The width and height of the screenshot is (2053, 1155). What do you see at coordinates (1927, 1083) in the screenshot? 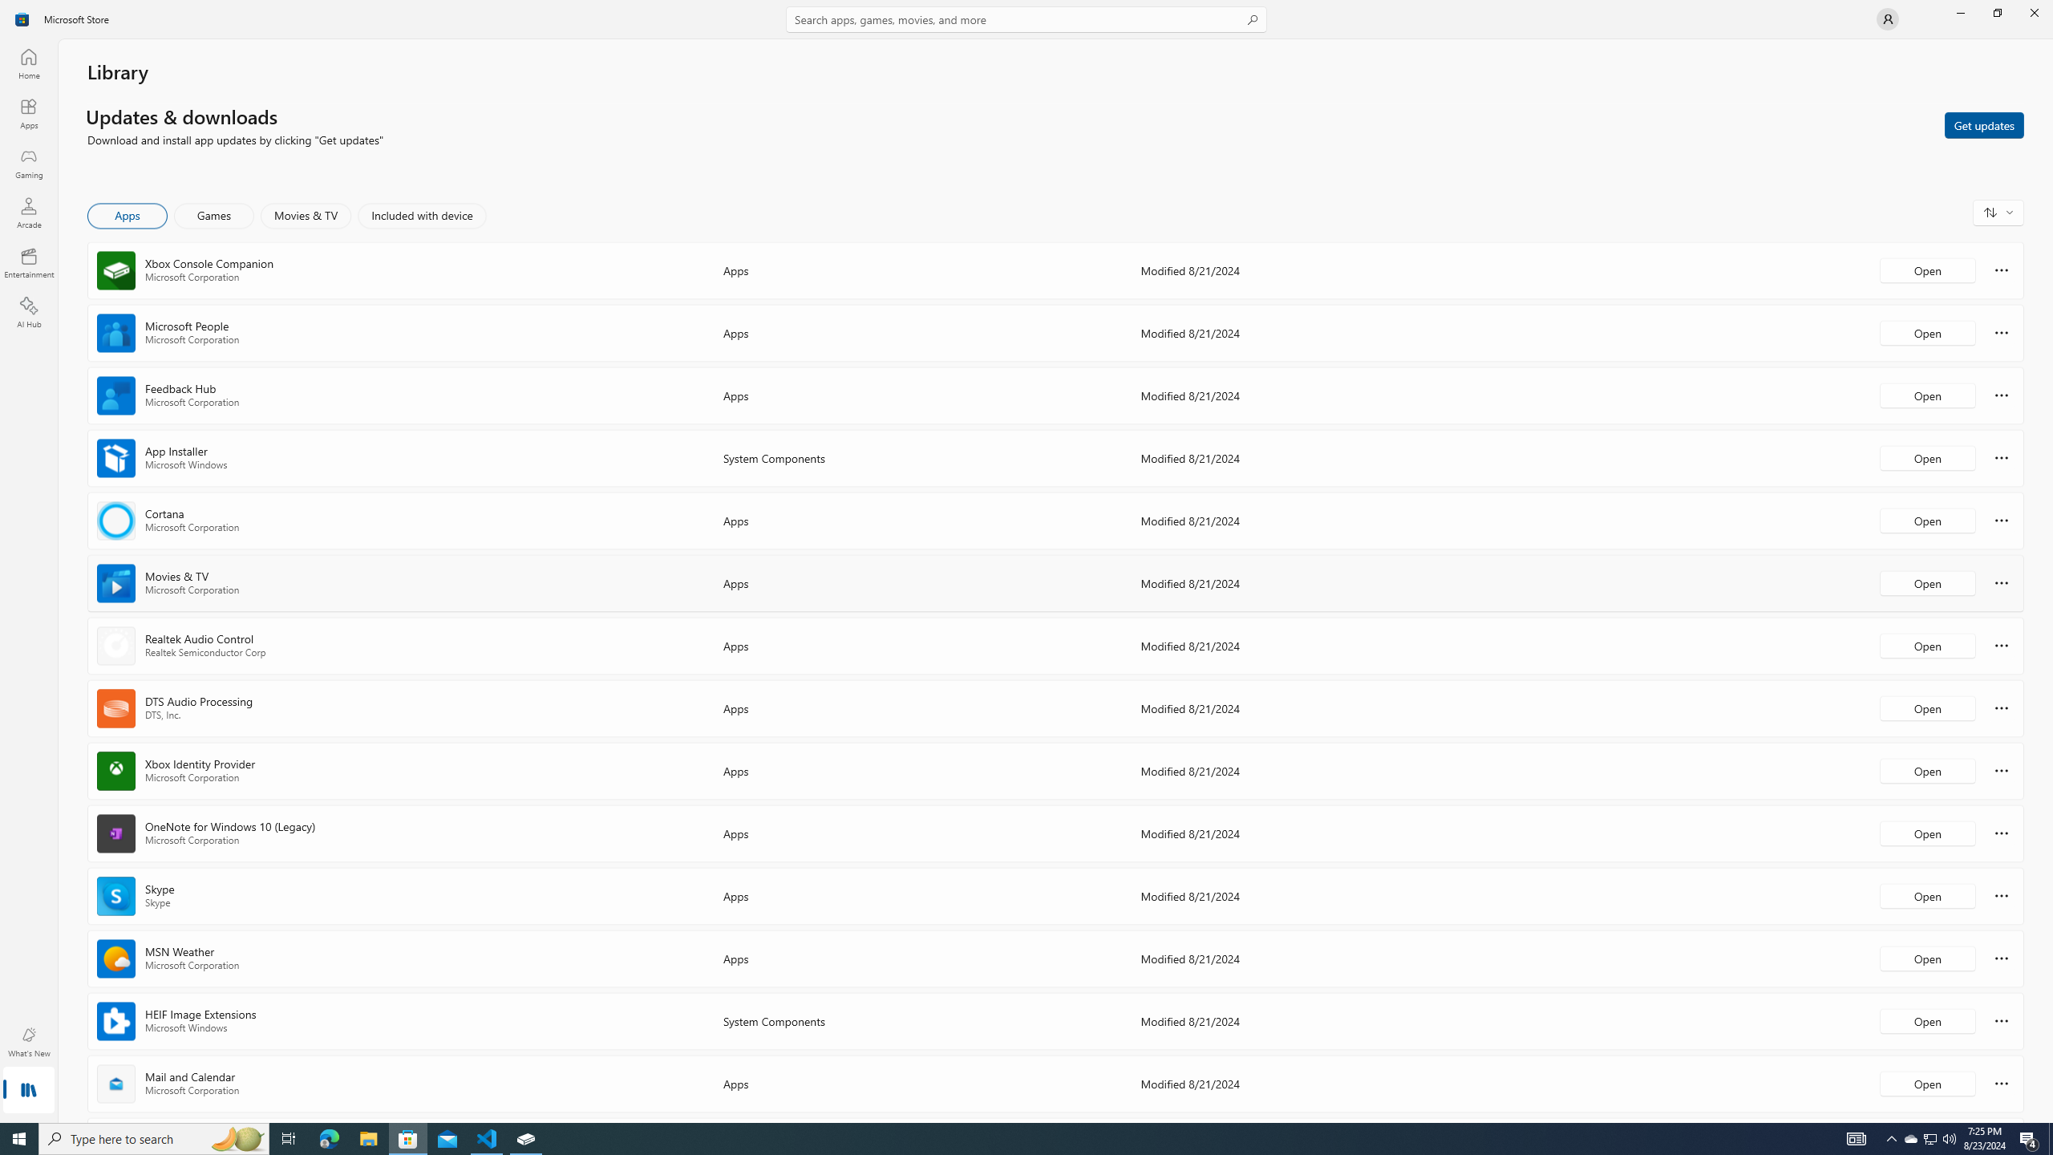
I see `Open` at bounding box center [1927, 1083].